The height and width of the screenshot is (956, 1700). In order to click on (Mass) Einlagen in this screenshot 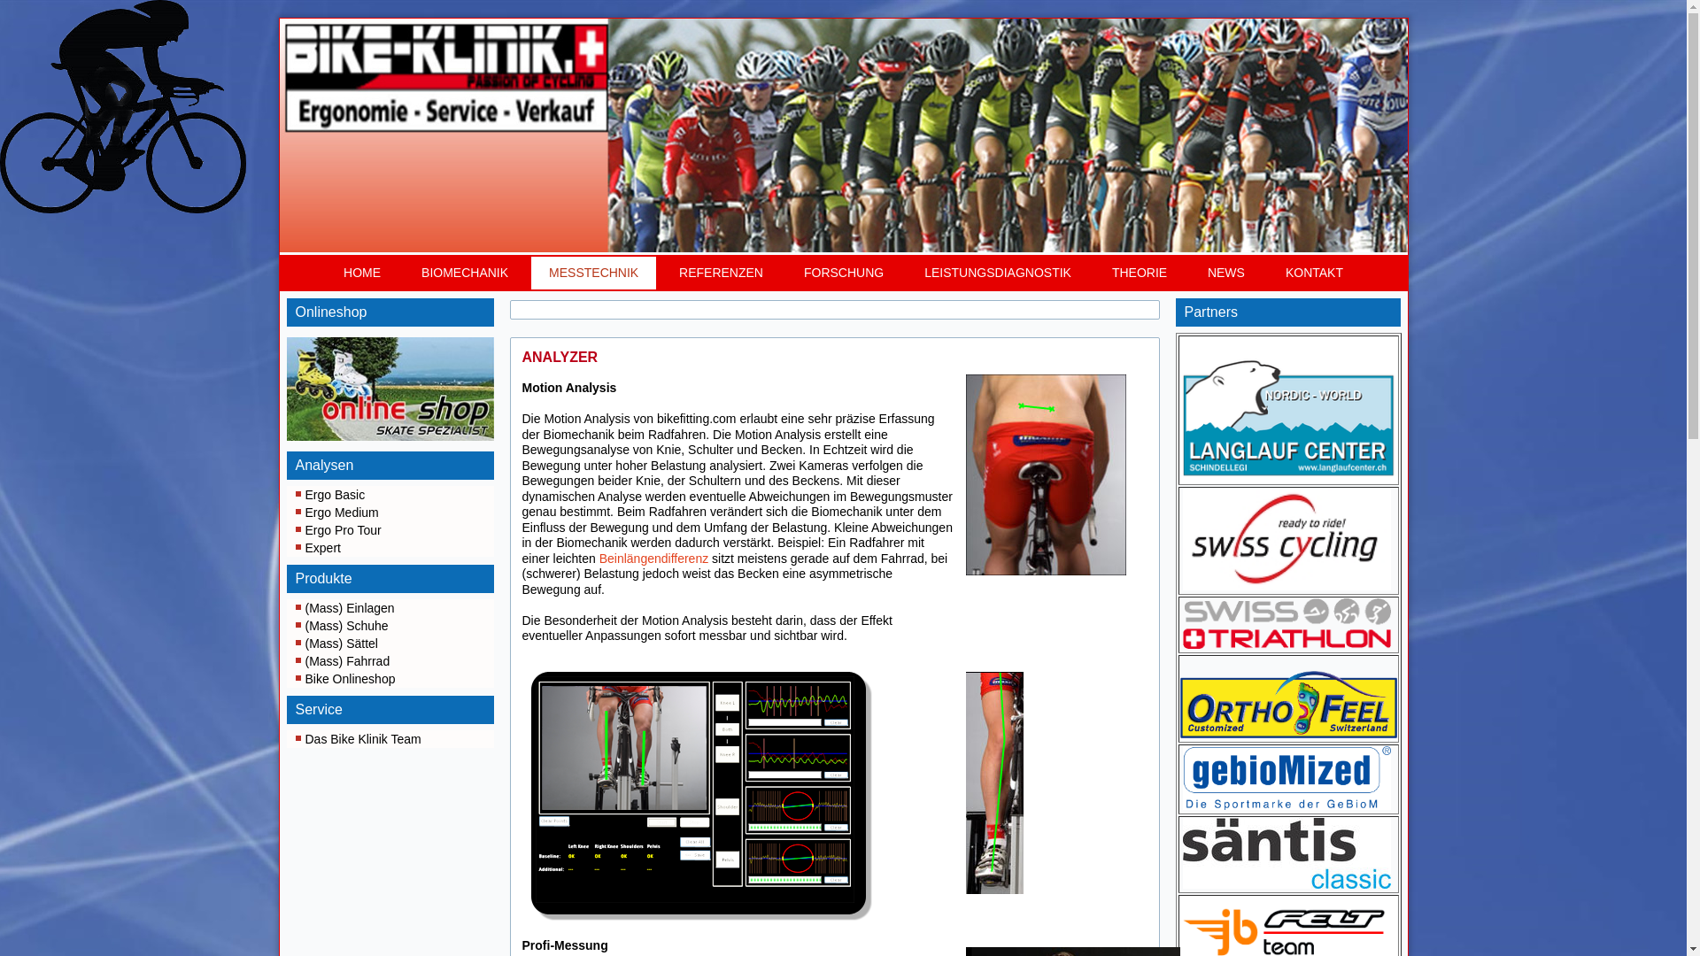, I will do `click(390, 608)`.